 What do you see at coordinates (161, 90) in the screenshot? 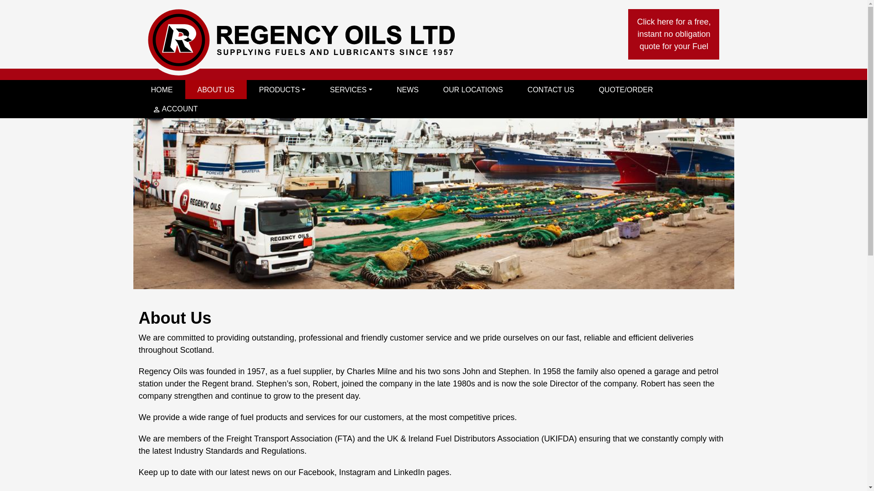
I see `HOME` at bounding box center [161, 90].